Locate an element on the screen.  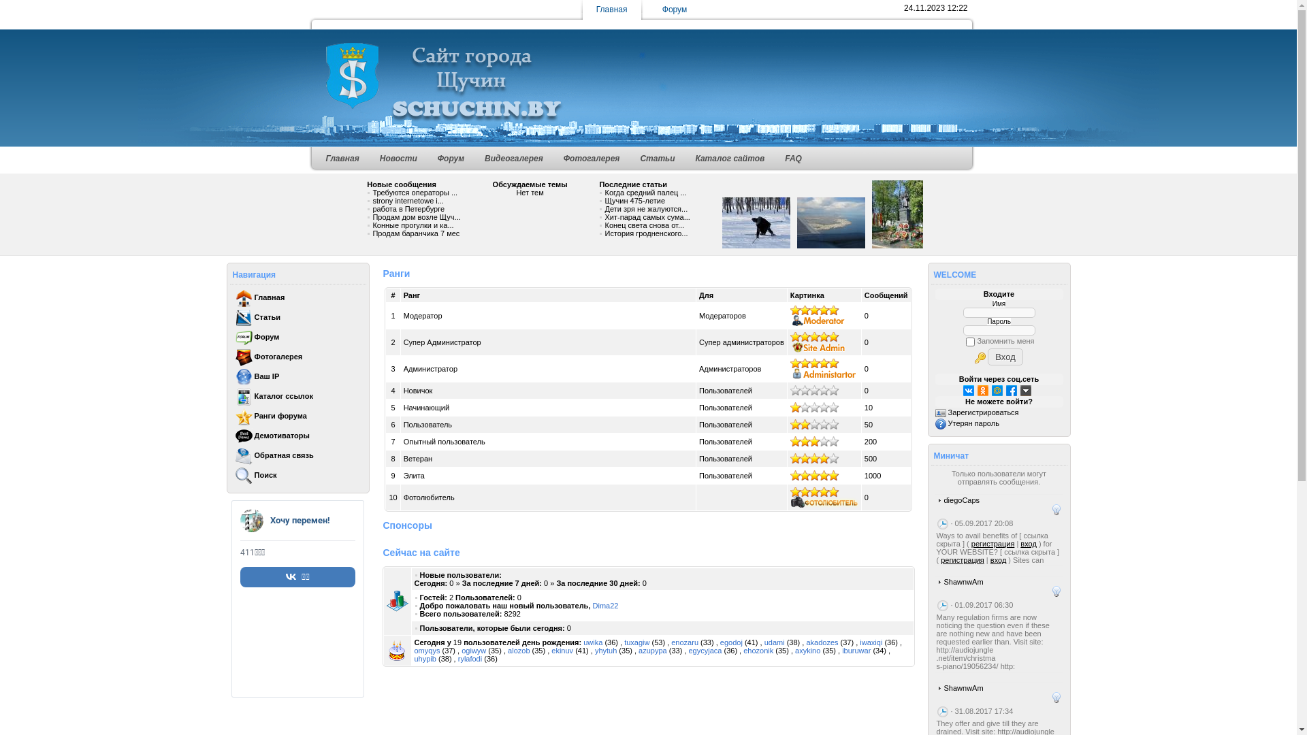
strony internetowe i... is located at coordinates (408, 201).